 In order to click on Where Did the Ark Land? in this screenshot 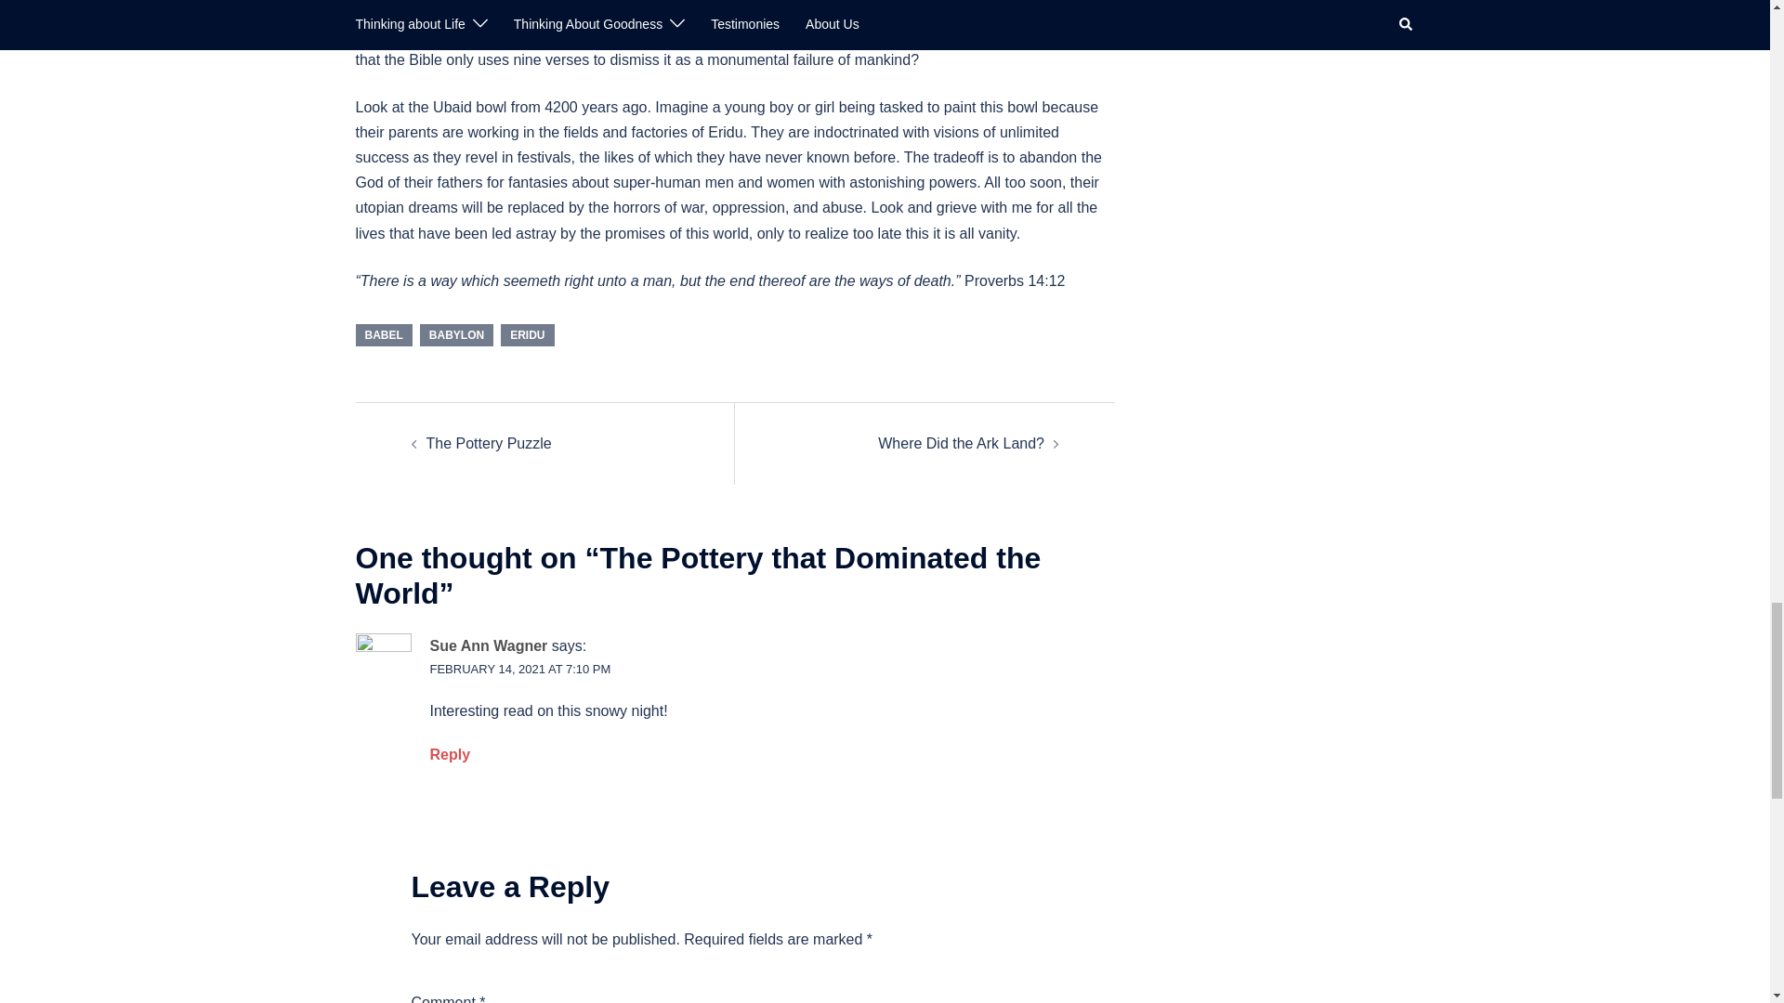, I will do `click(961, 443)`.